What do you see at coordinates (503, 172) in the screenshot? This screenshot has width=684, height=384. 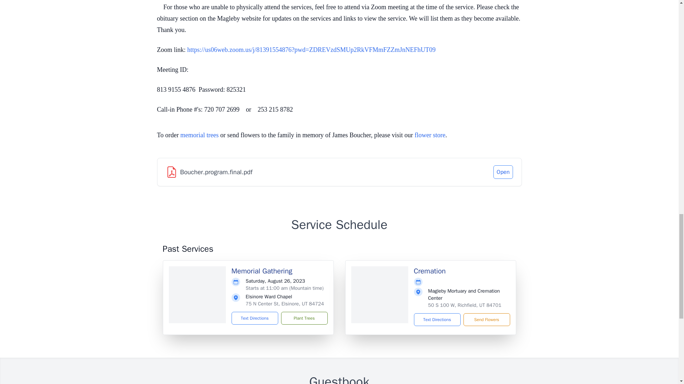 I see `Open` at bounding box center [503, 172].